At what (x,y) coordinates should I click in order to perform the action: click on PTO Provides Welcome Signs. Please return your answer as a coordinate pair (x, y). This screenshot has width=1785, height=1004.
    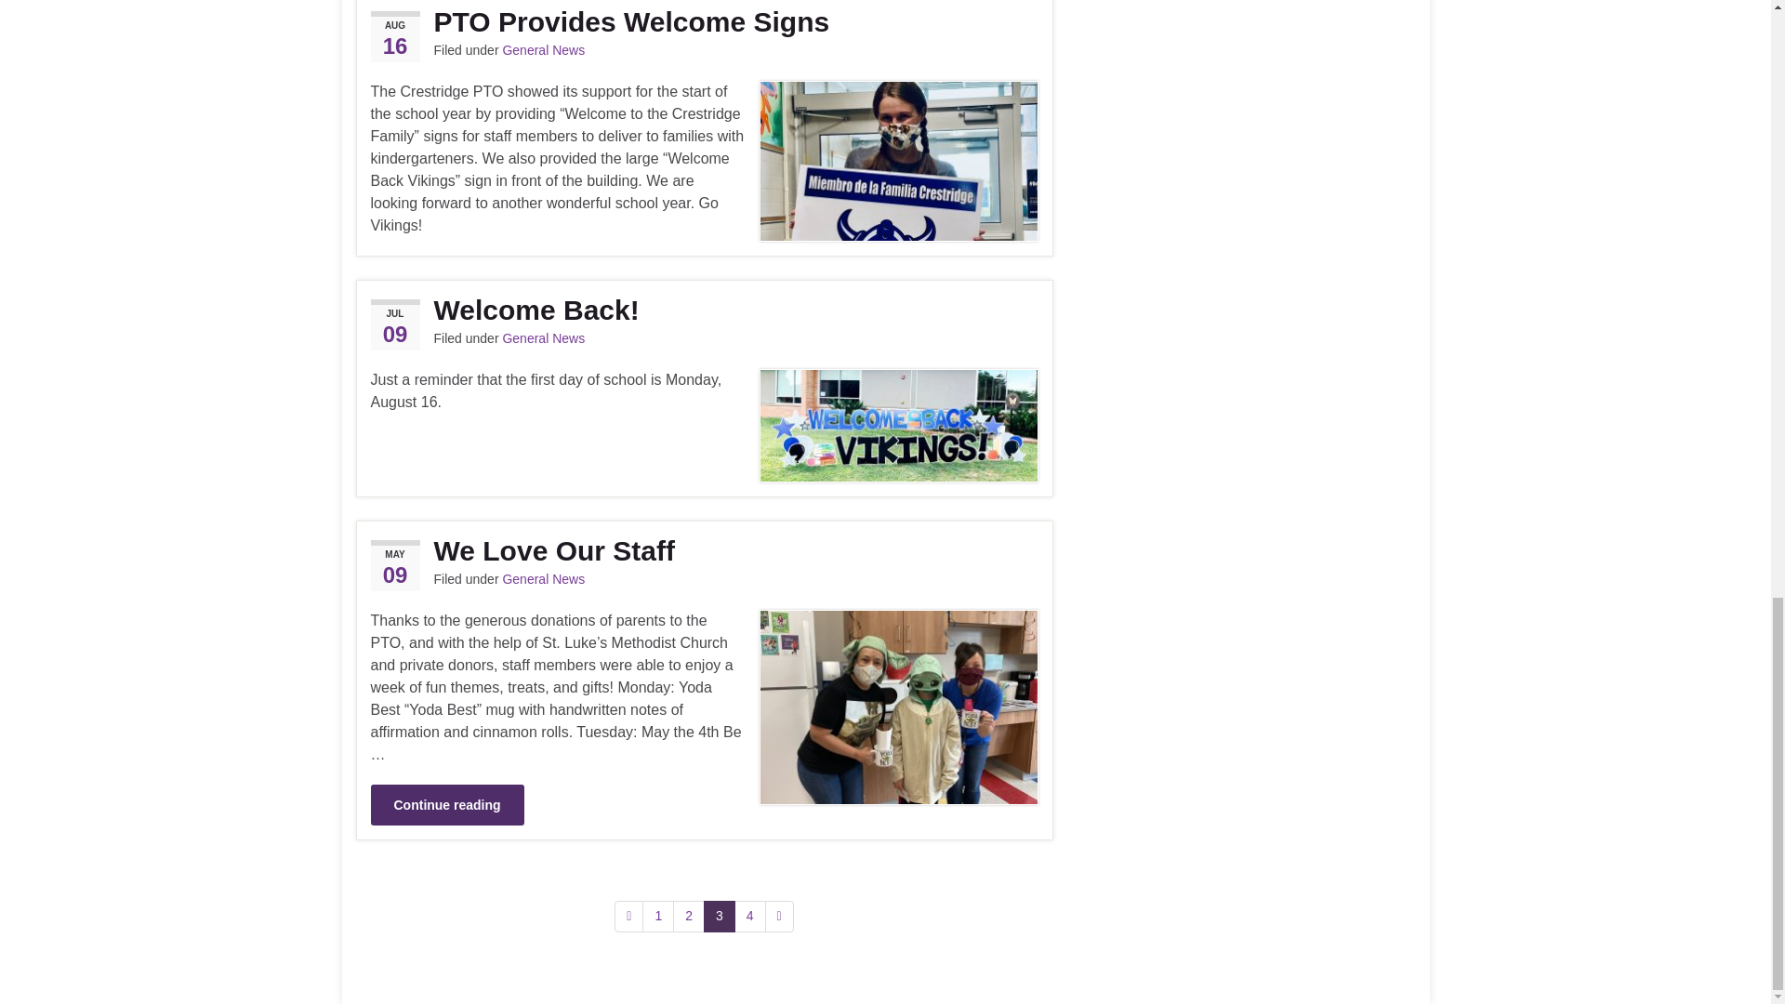
    Looking at the image, I should click on (703, 22).